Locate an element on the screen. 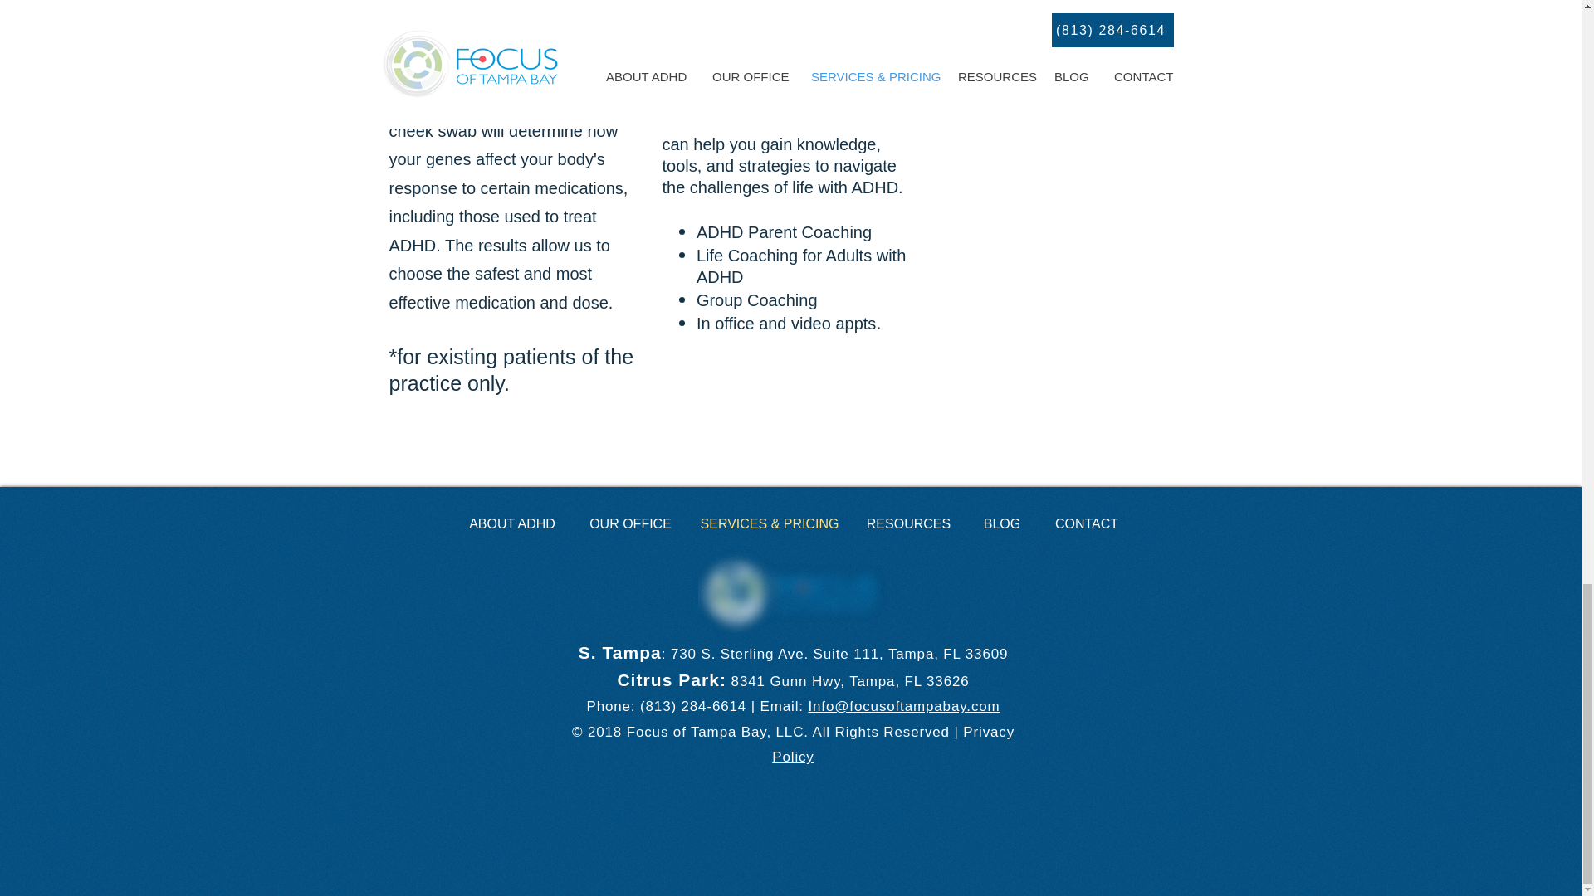  Privacy Policy is located at coordinates (892, 745).